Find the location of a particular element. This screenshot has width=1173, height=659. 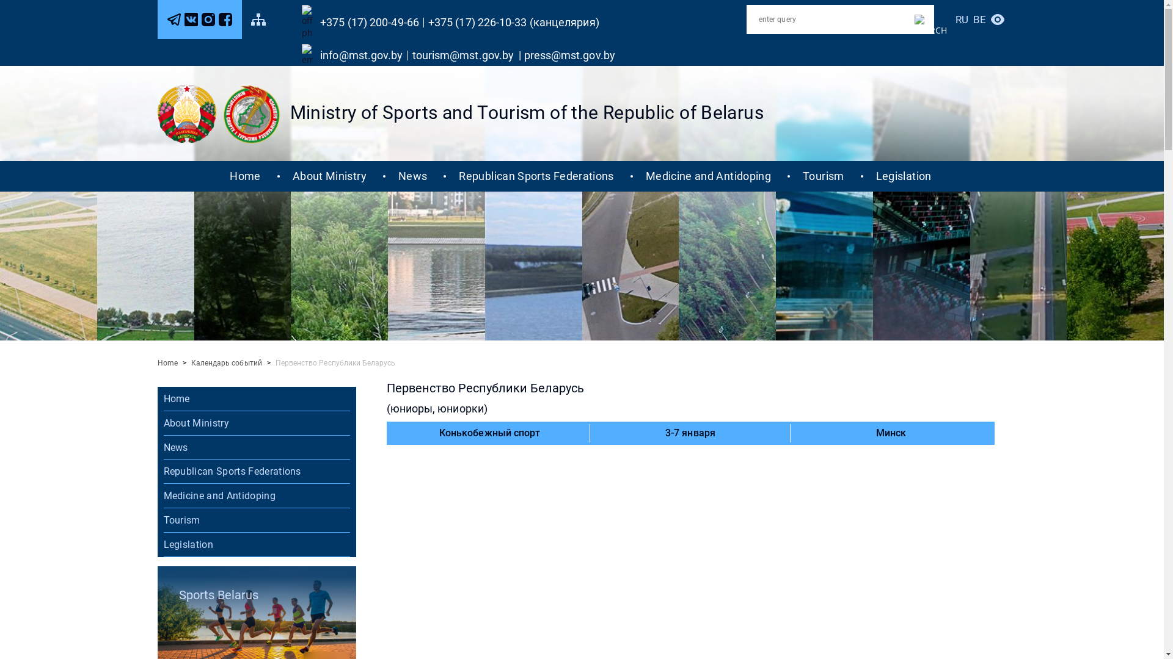

RU is located at coordinates (962, 20).